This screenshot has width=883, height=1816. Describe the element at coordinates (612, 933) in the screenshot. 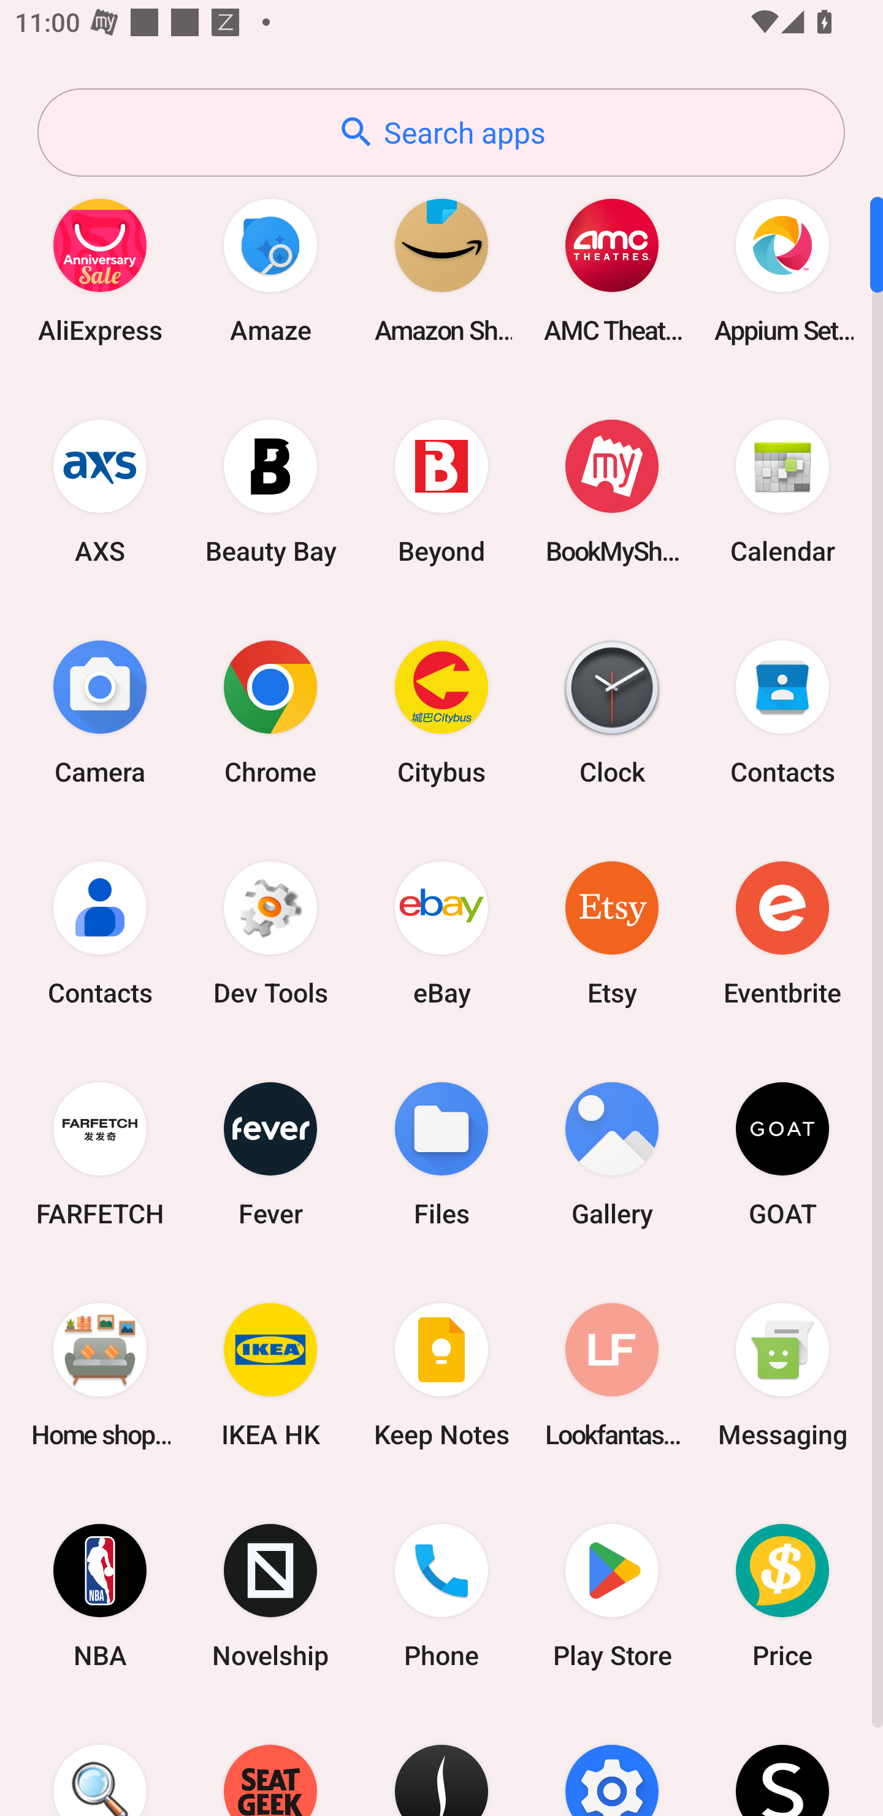

I see `Etsy` at that location.